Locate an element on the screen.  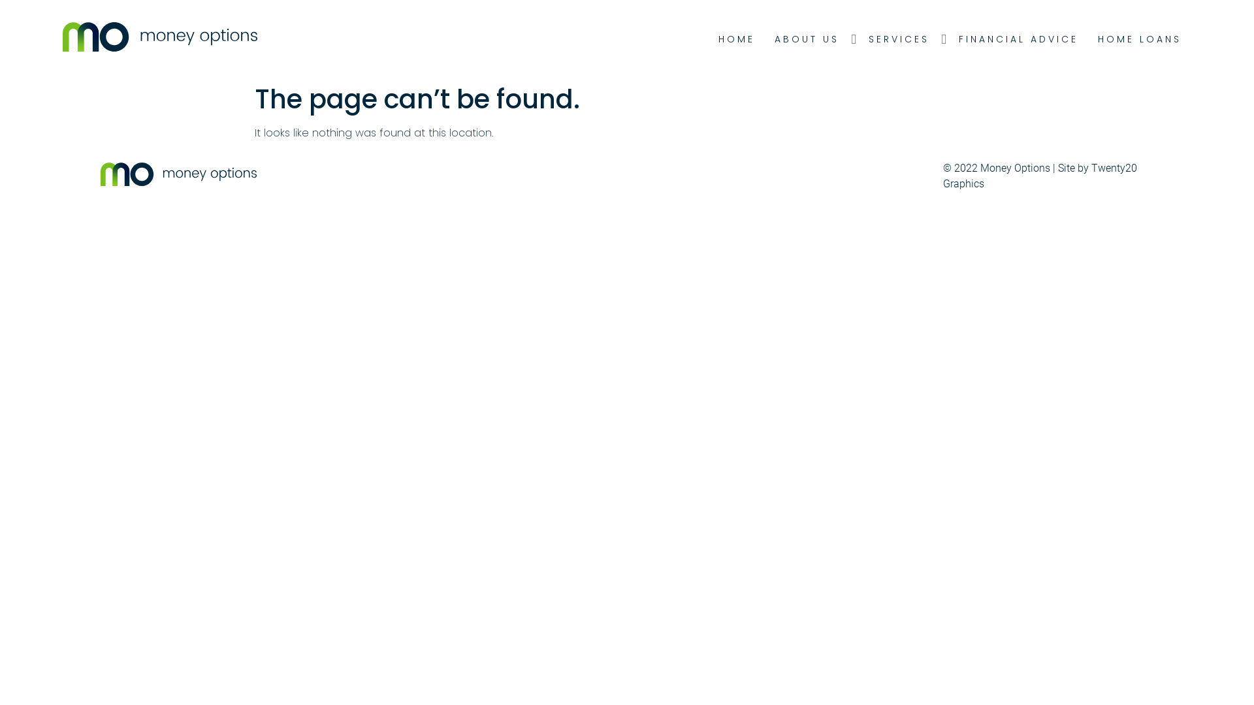
ABOUT US is located at coordinates (807, 39).